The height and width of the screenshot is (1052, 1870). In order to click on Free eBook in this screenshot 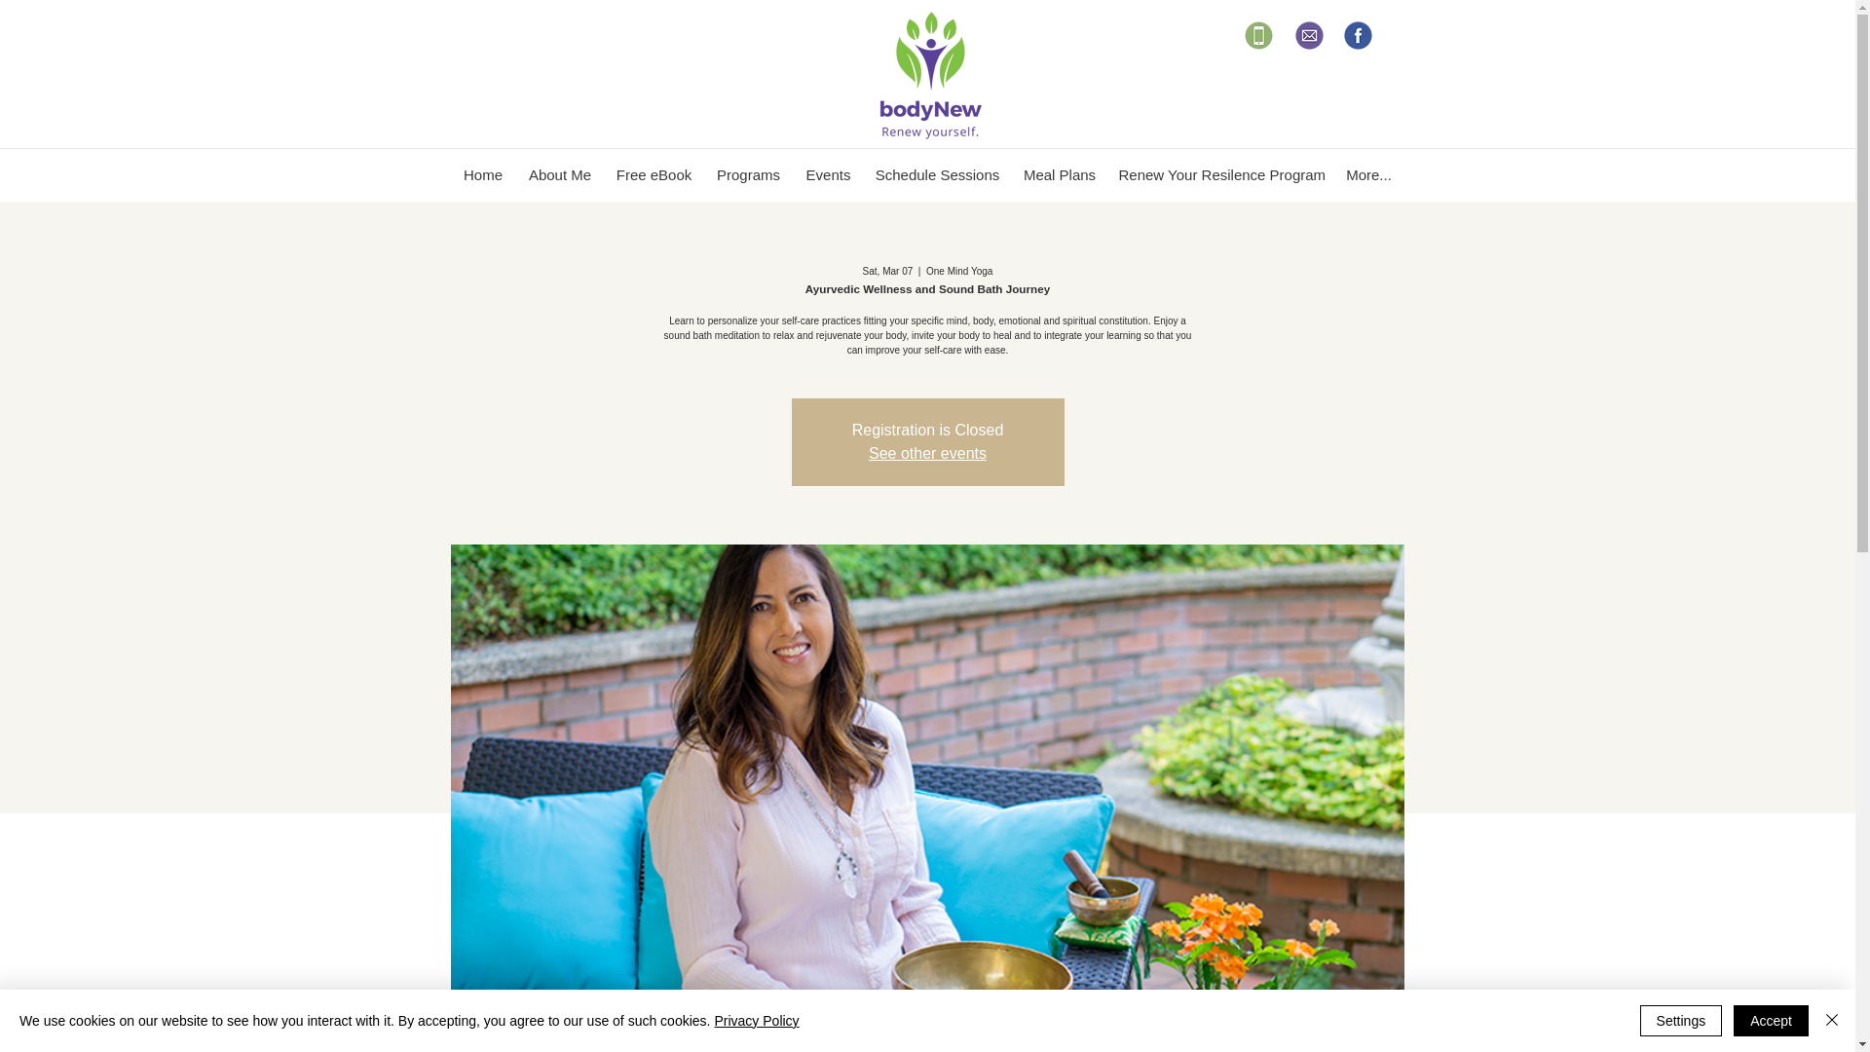, I will do `click(653, 175)`.